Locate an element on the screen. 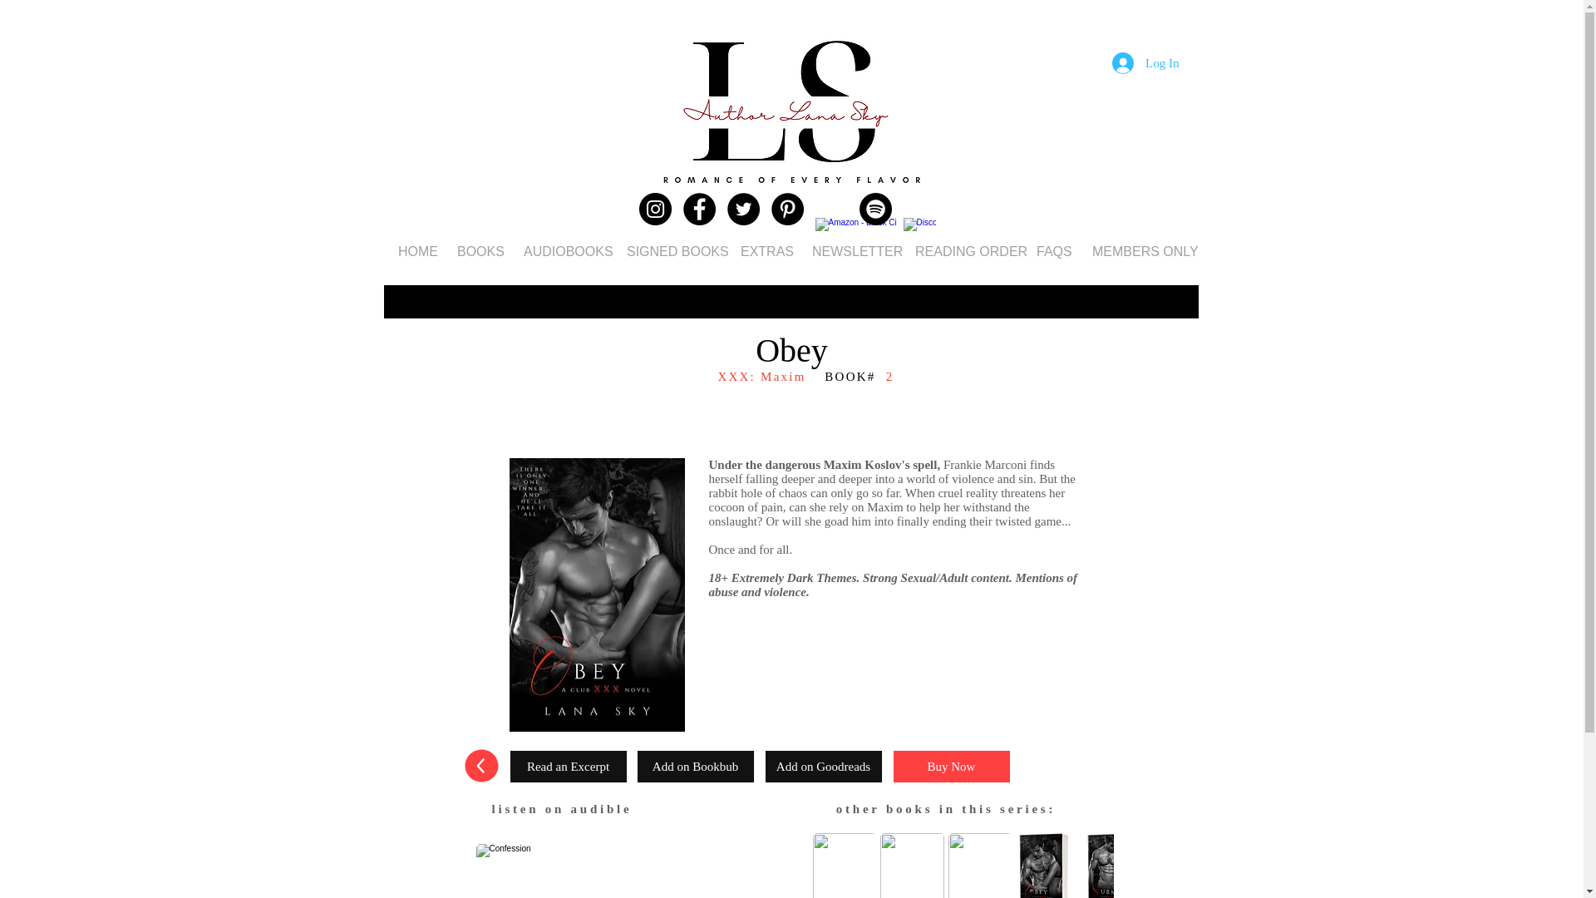  BOOKS is located at coordinates (477, 251).